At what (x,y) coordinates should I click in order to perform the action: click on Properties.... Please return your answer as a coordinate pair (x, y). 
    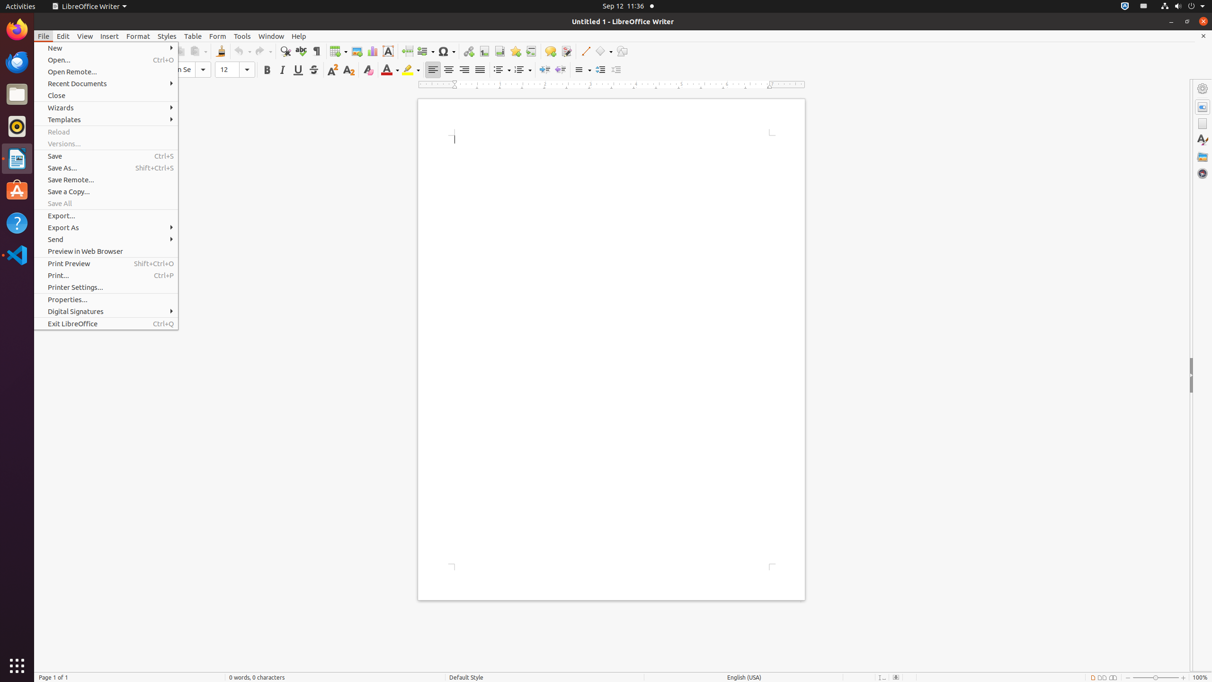
    Looking at the image, I should click on (106, 299).